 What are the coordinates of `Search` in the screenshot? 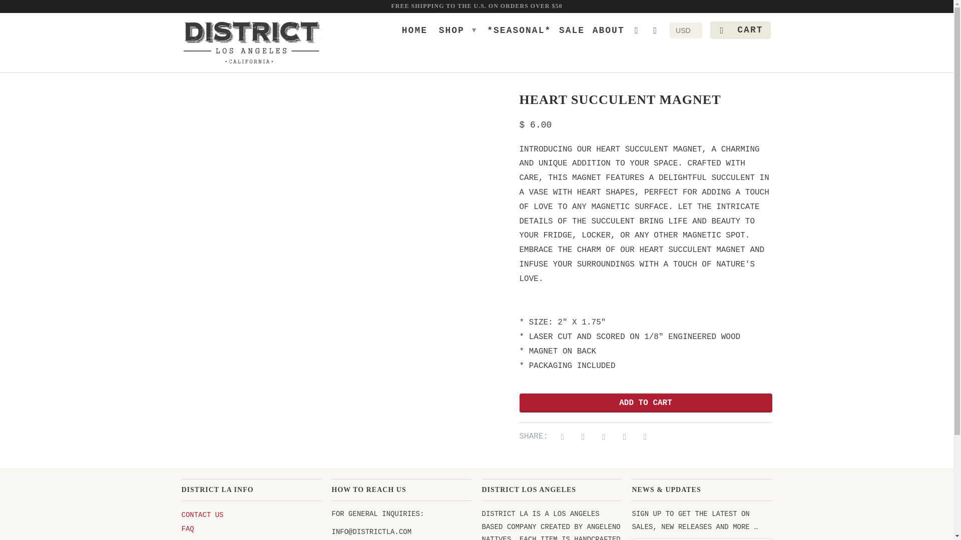 It's located at (657, 32).